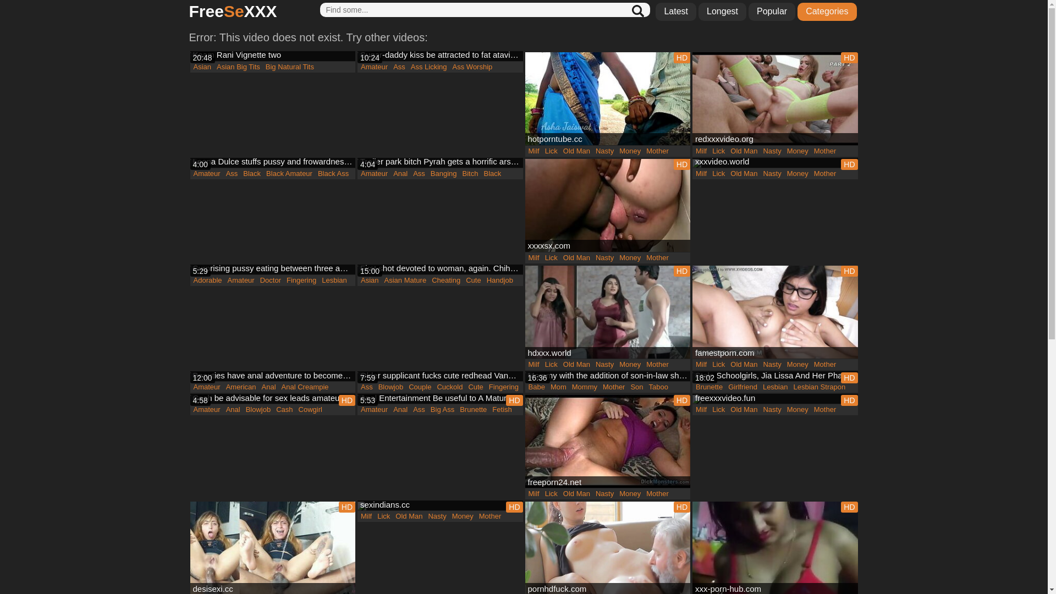 The image size is (1056, 594). Describe the element at coordinates (772, 151) in the screenshot. I see `Nasty` at that location.